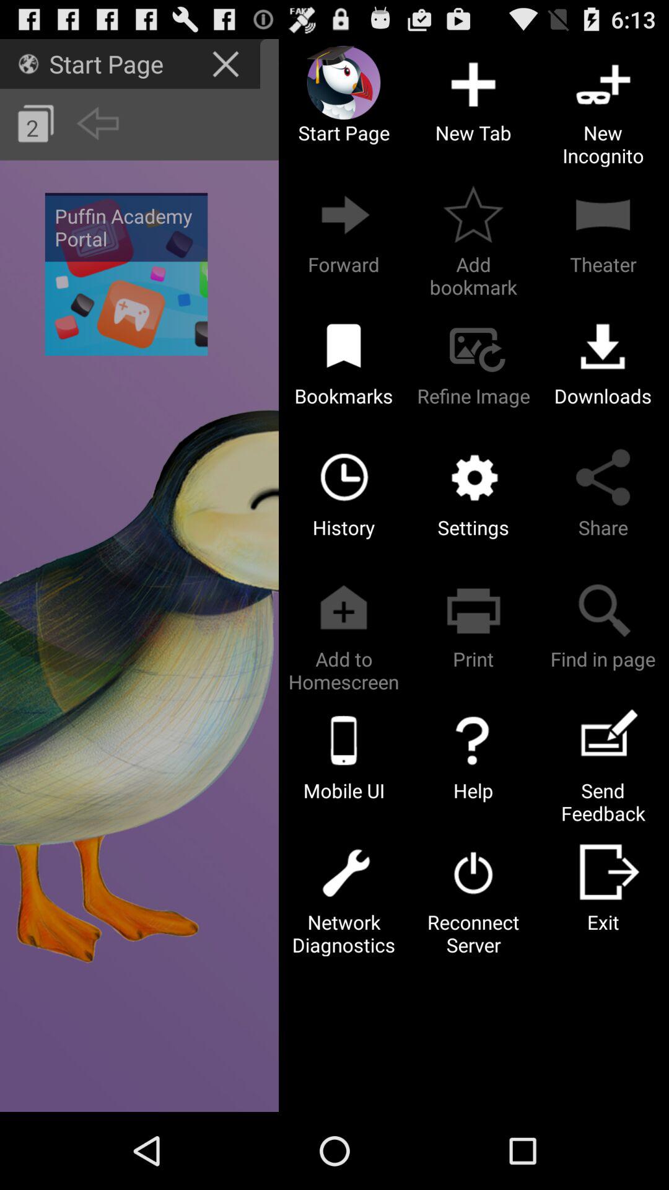  Describe the element at coordinates (344, 369) in the screenshot. I see `click on bookmarks` at that location.